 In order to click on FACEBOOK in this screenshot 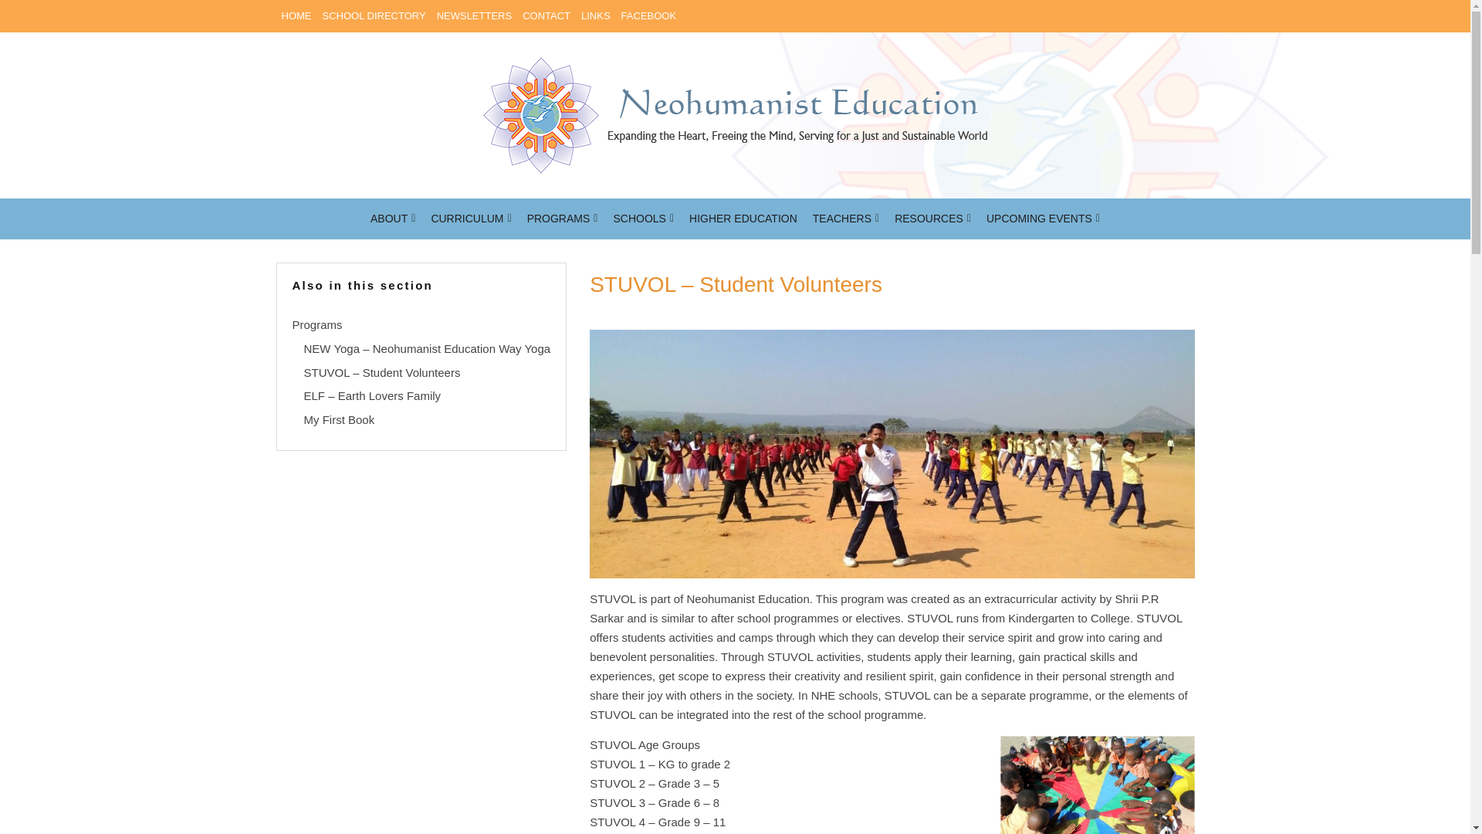, I will do `click(648, 16)`.